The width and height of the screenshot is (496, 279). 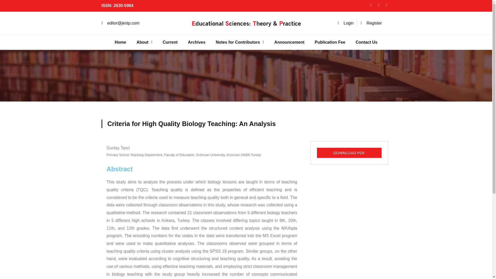 What do you see at coordinates (346, 23) in the screenshot?
I see `Login` at bounding box center [346, 23].